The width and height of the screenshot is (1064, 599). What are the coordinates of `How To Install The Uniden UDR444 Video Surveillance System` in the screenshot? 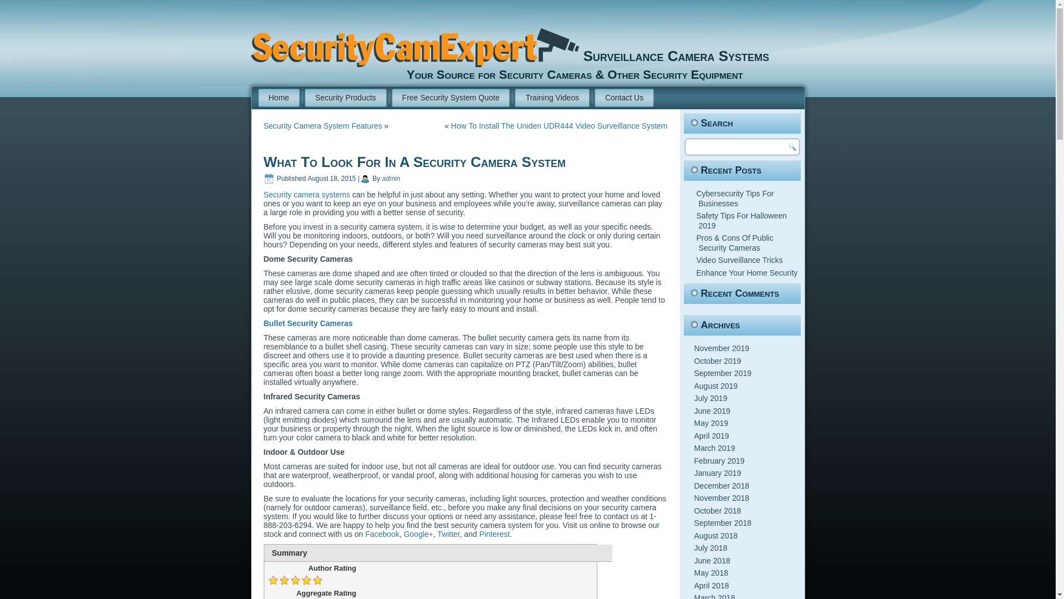 It's located at (560, 126).